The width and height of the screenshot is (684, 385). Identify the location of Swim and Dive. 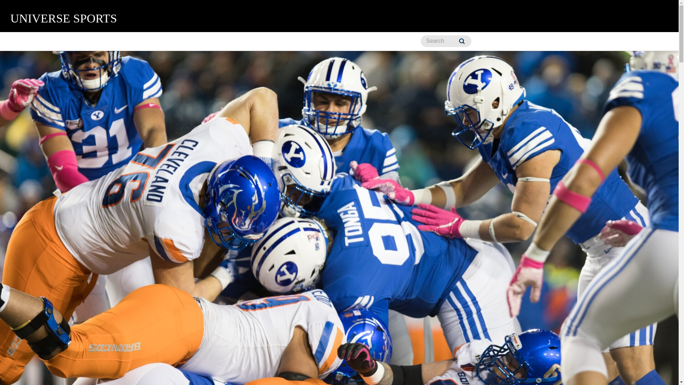
(263, 41).